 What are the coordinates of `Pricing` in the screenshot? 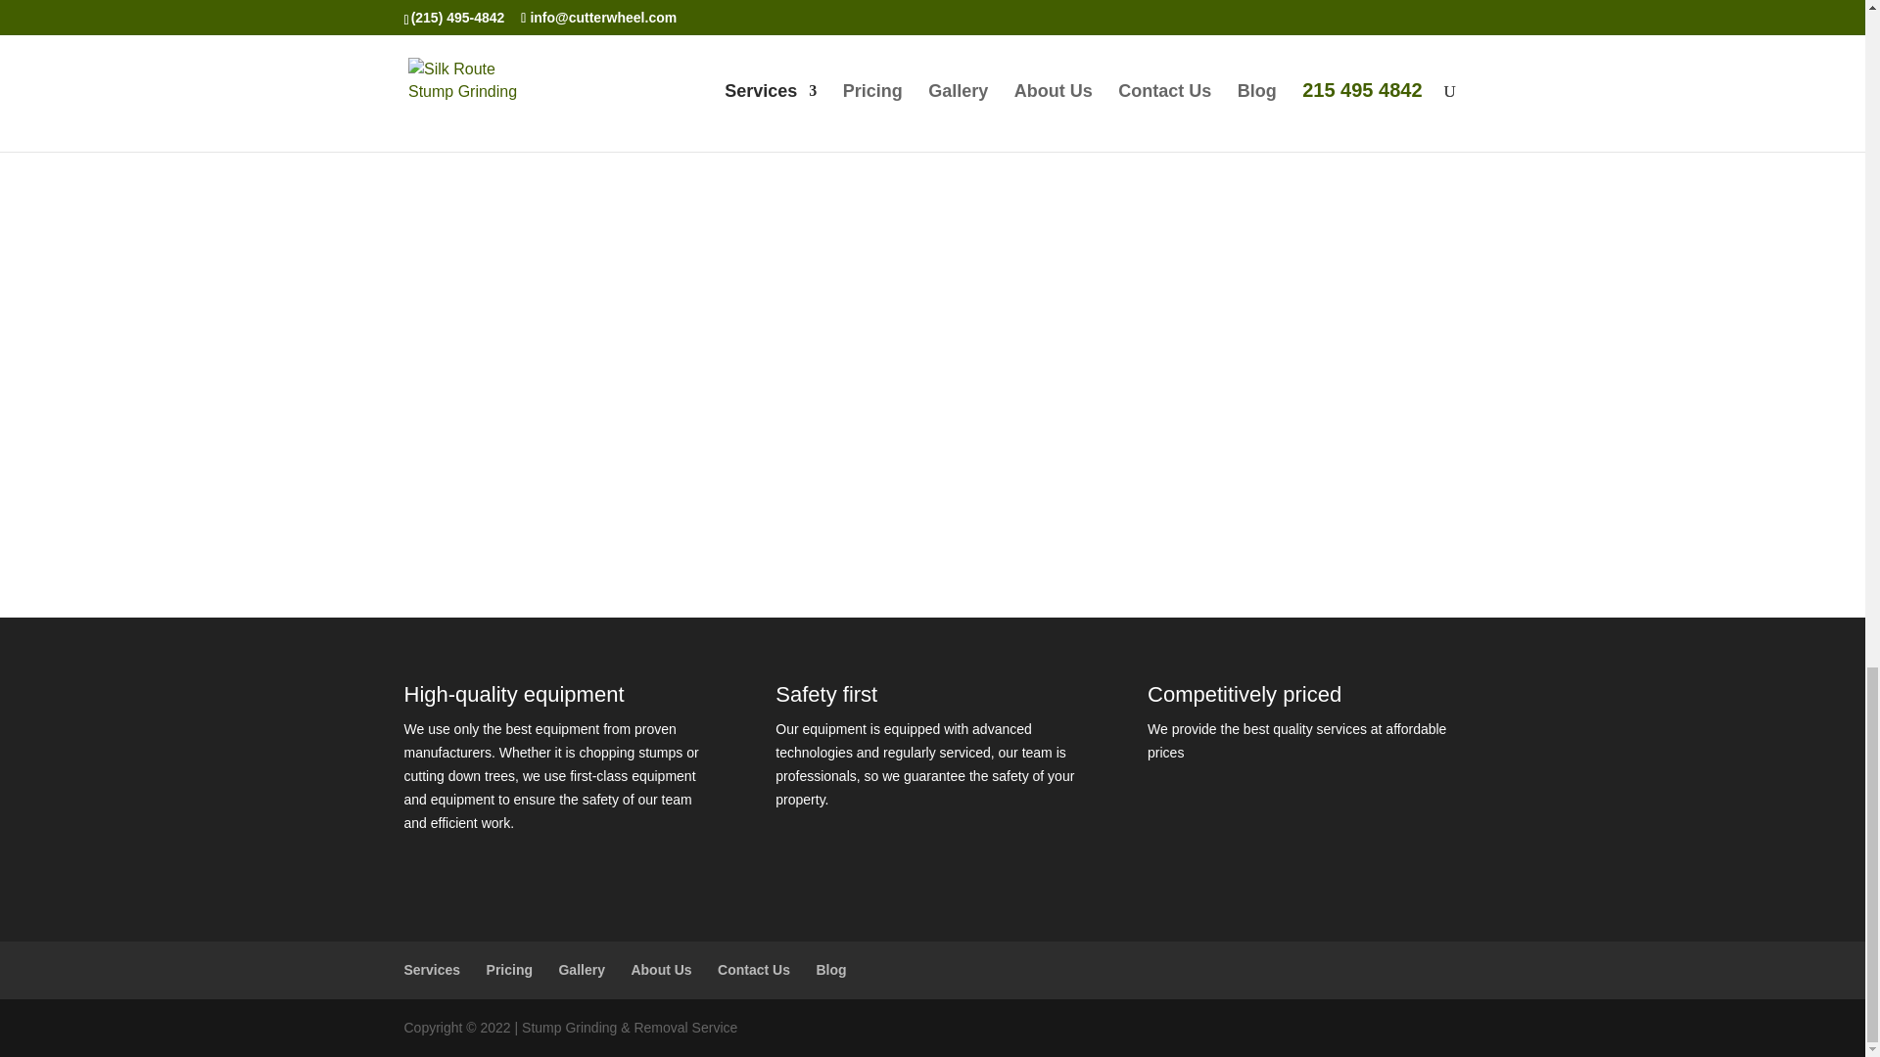 It's located at (509, 969).